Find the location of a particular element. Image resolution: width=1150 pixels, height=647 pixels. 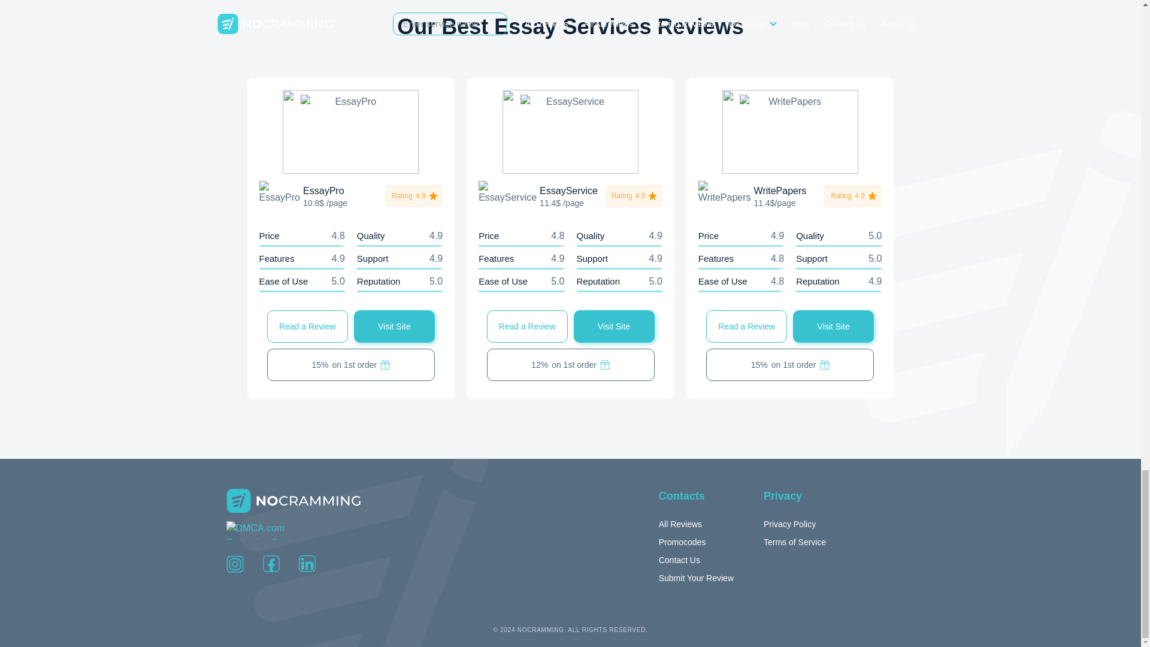

Read a Review is located at coordinates (526, 326).